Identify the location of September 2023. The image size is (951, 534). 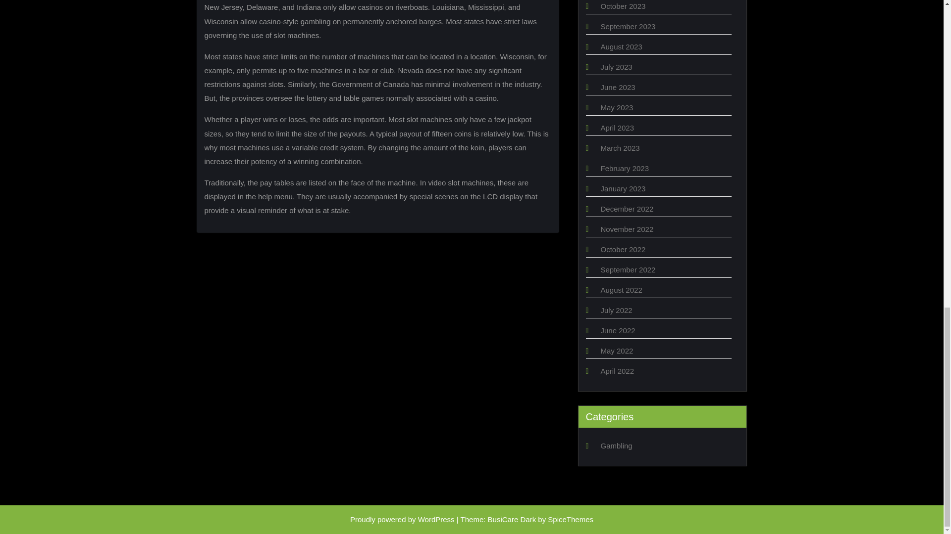
(627, 26).